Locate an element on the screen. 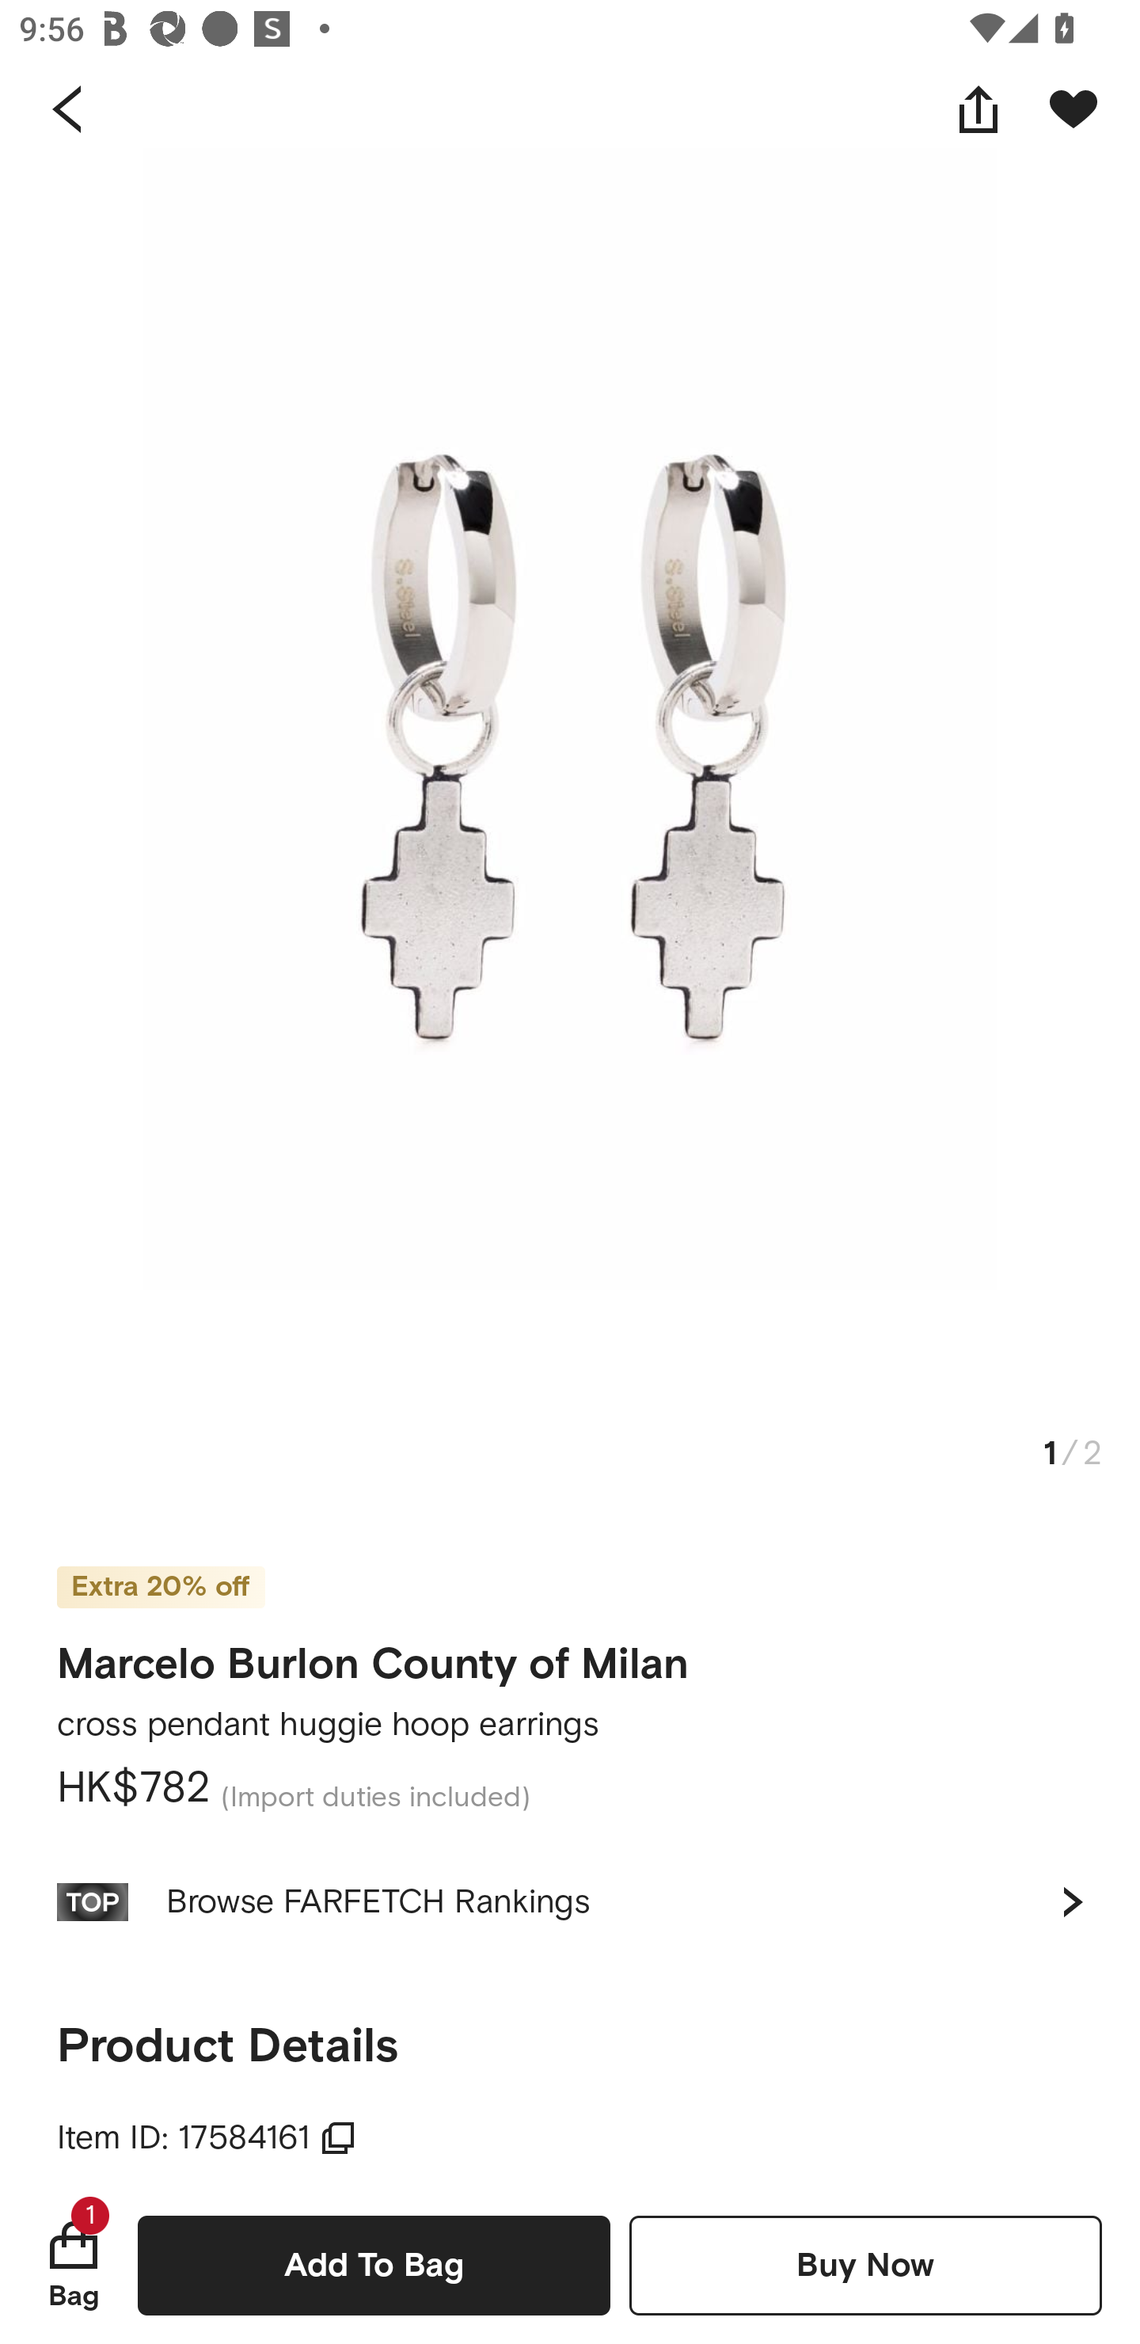 The image size is (1140, 2344). Buy Now is located at coordinates (865, 2265).